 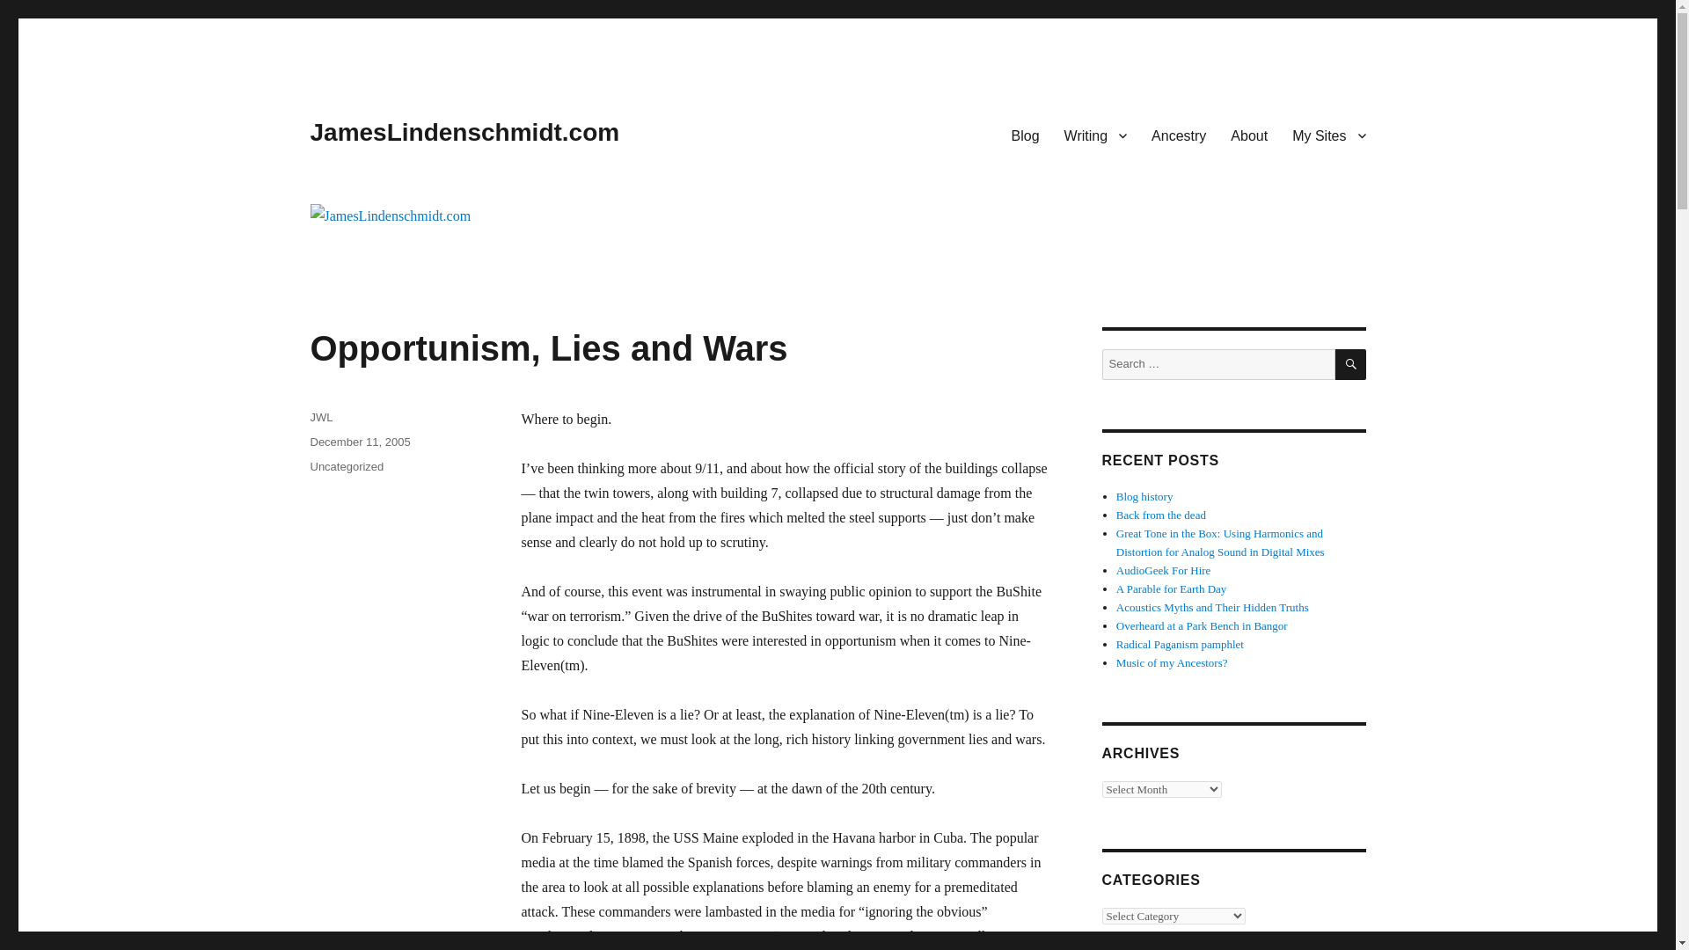 What do you see at coordinates (1212, 607) in the screenshot?
I see `Acoustics Myths and Their Hidden Truths` at bounding box center [1212, 607].